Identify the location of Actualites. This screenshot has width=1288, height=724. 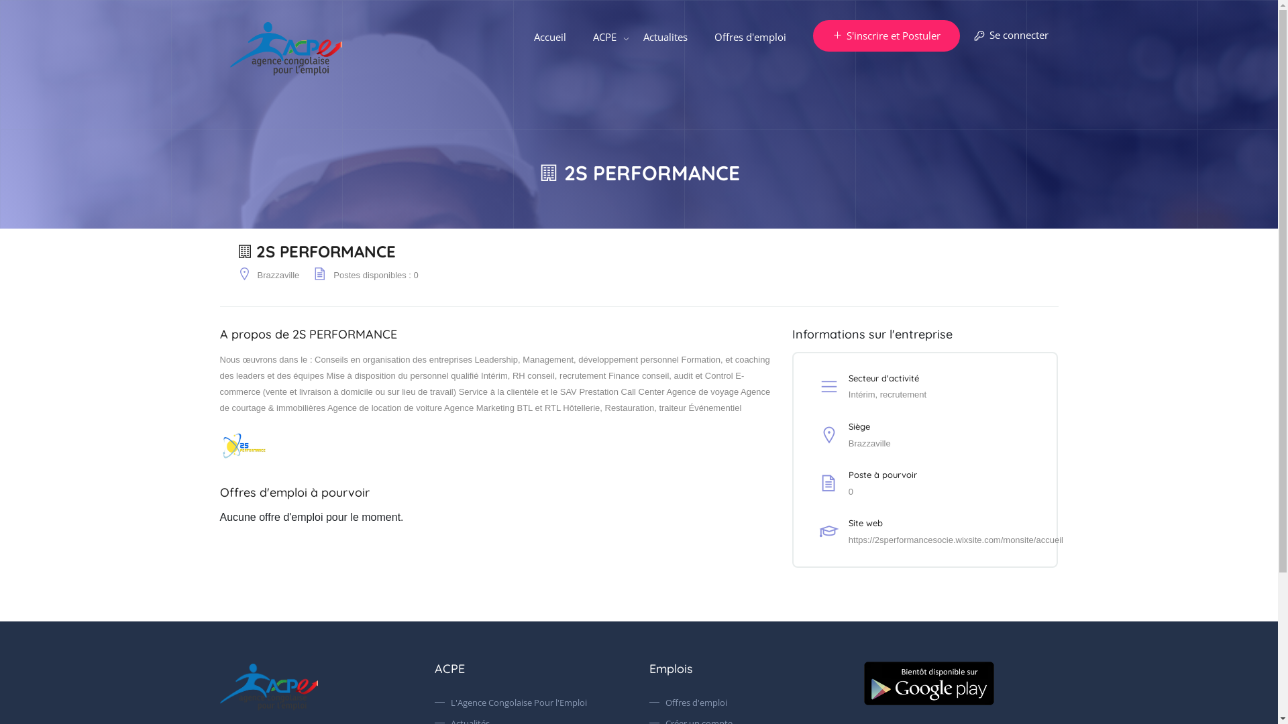
(665, 38).